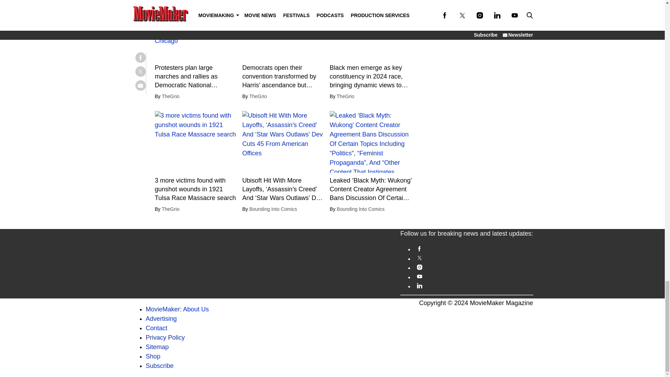 This screenshot has height=377, width=670. I want to click on Connect with us on LinkedIn, so click(473, 286).